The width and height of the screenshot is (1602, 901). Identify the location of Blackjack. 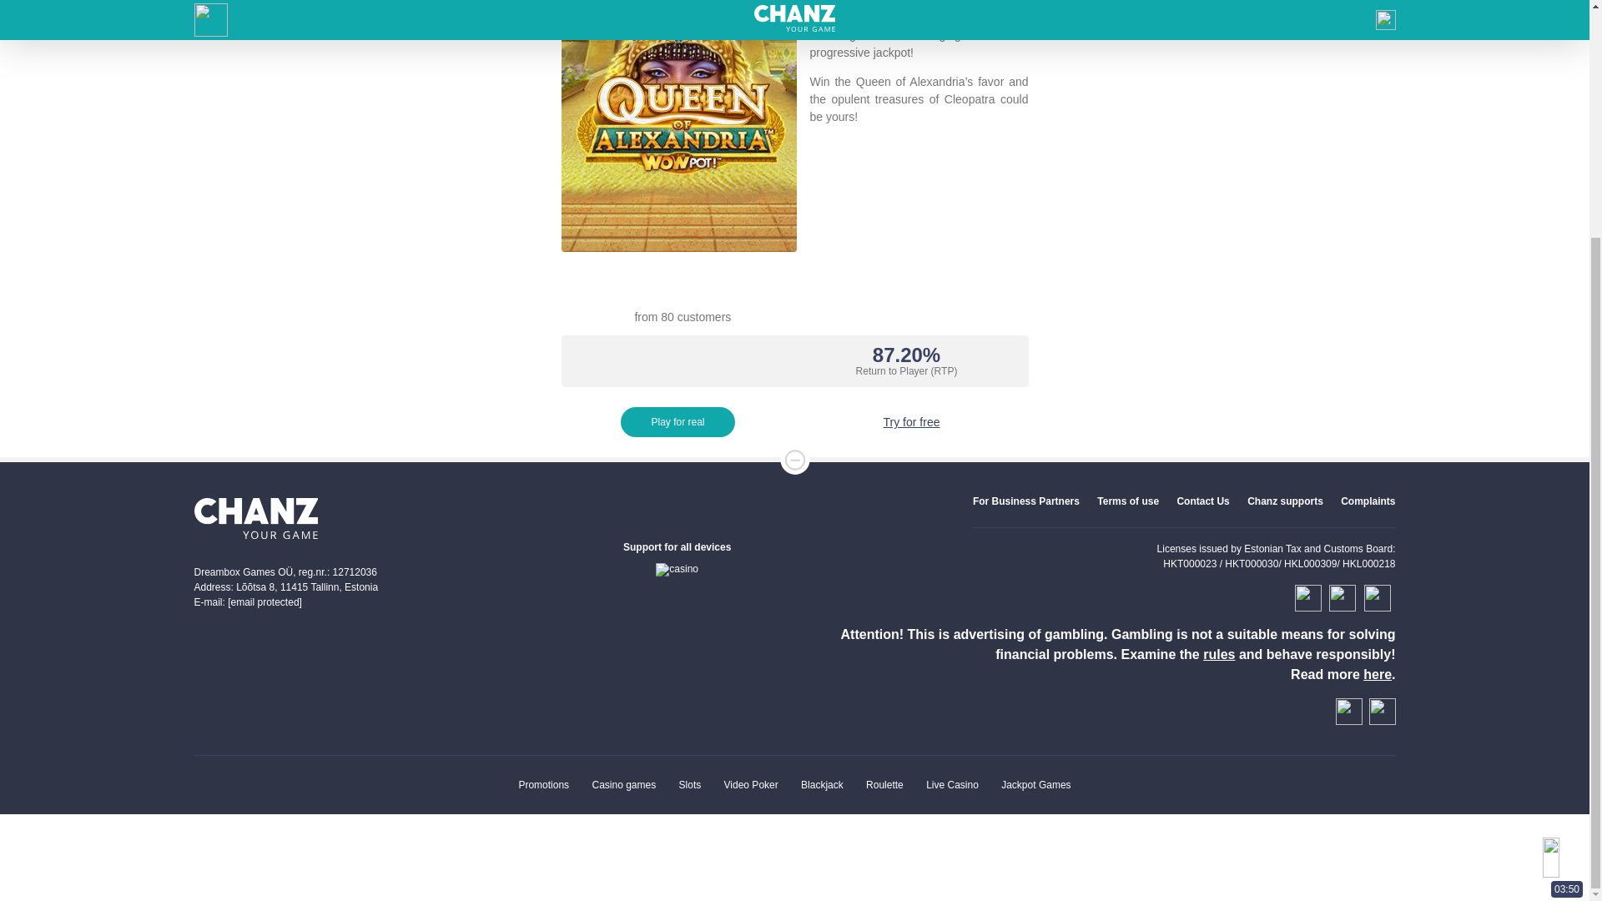
(823, 785).